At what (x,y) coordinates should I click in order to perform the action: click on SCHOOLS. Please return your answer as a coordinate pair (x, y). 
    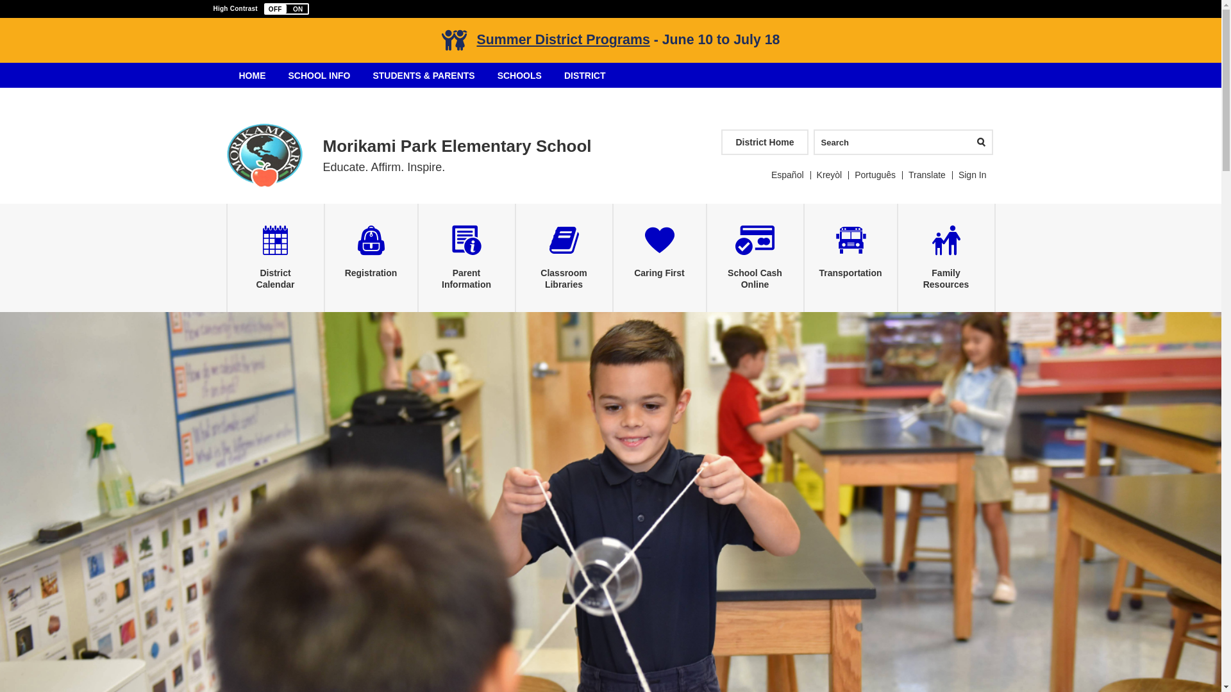
    Looking at the image, I should click on (519, 76).